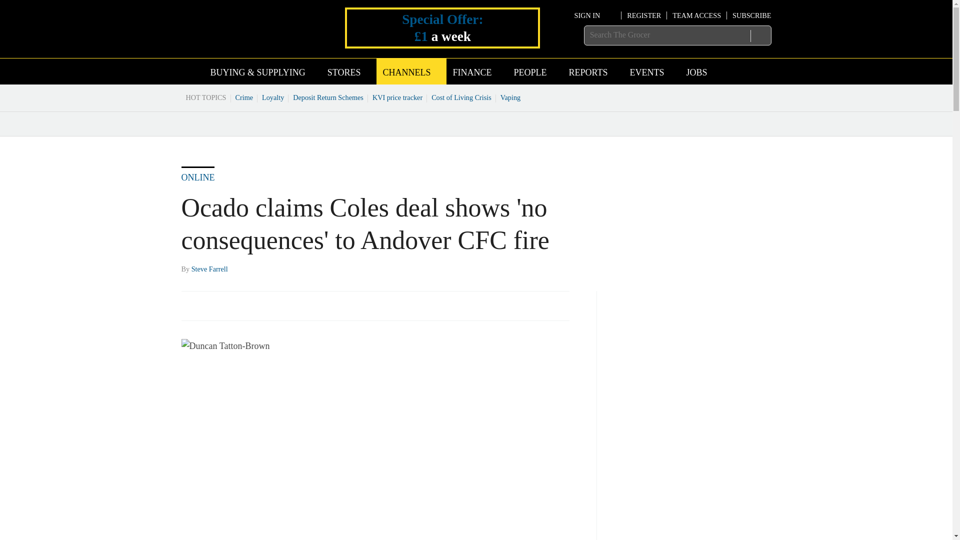 This screenshot has height=540, width=960. I want to click on Share this on Twitter, so click(211, 305).